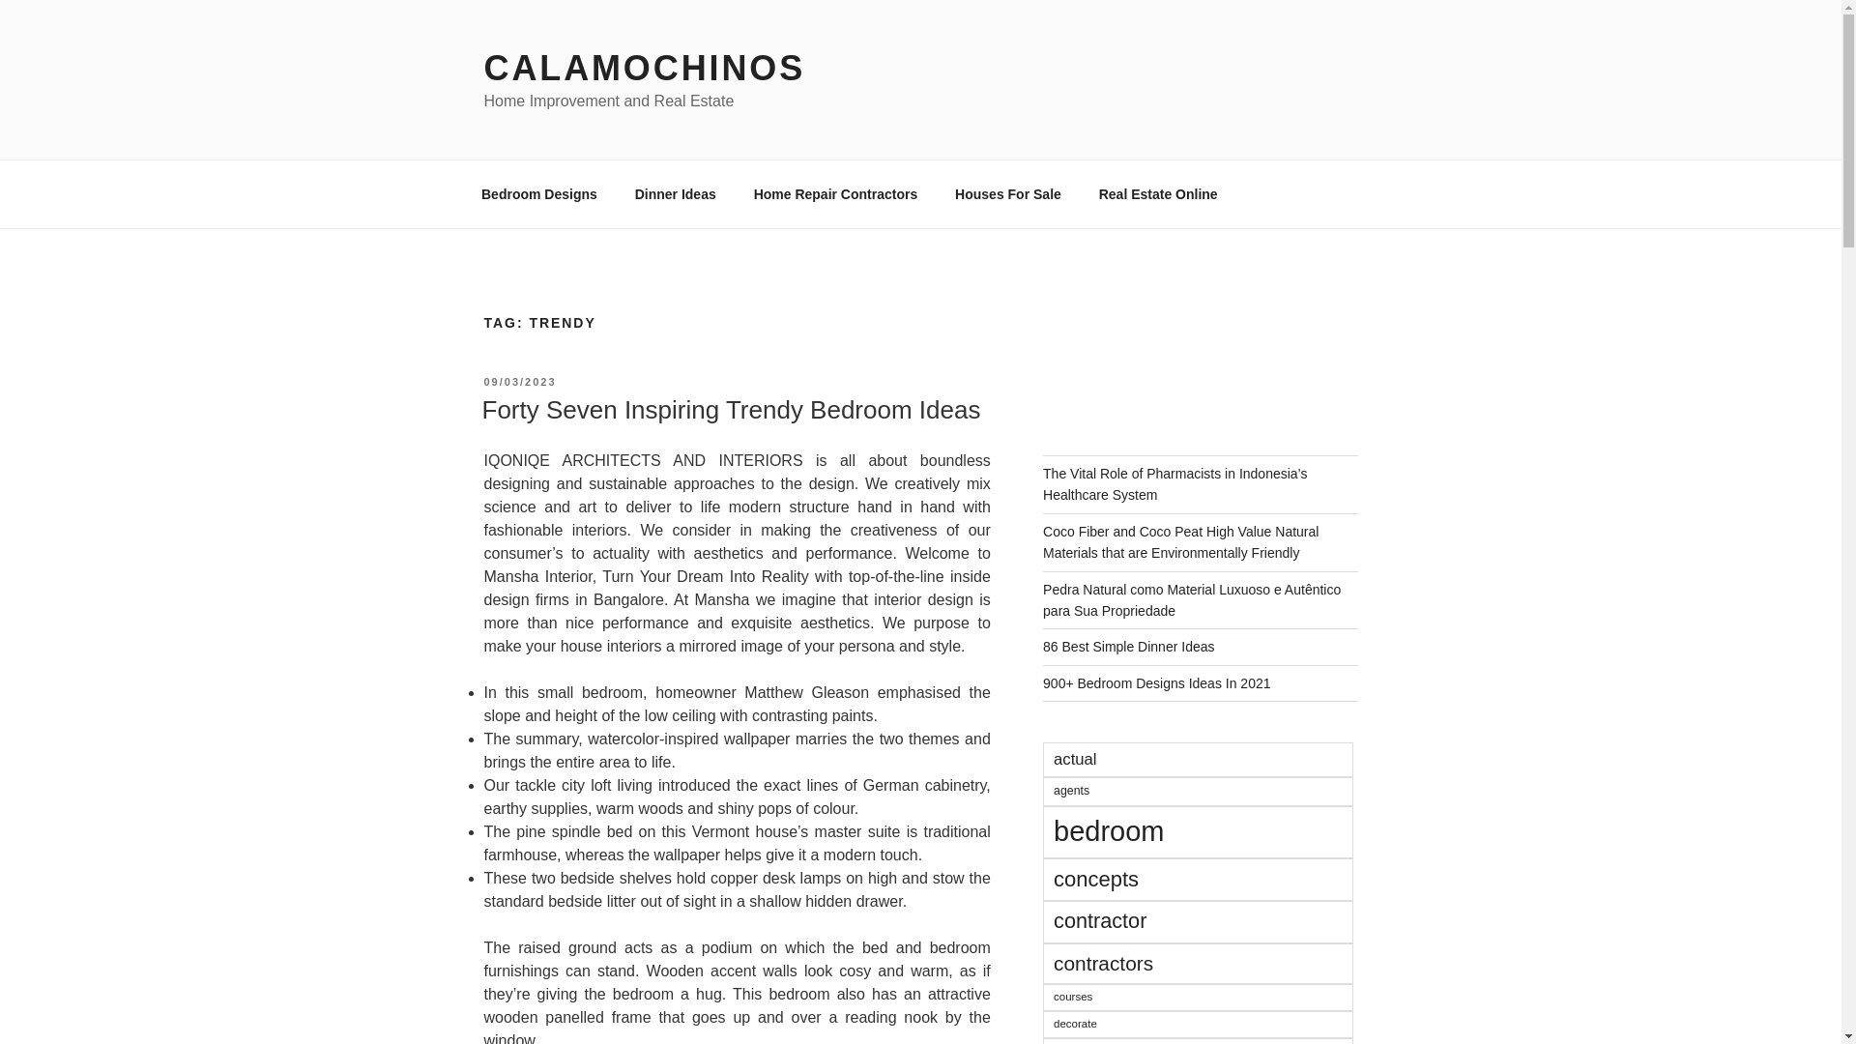 This screenshot has width=1856, height=1044. Describe the element at coordinates (1198, 1040) in the screenshot. I see `decorating` at that location.